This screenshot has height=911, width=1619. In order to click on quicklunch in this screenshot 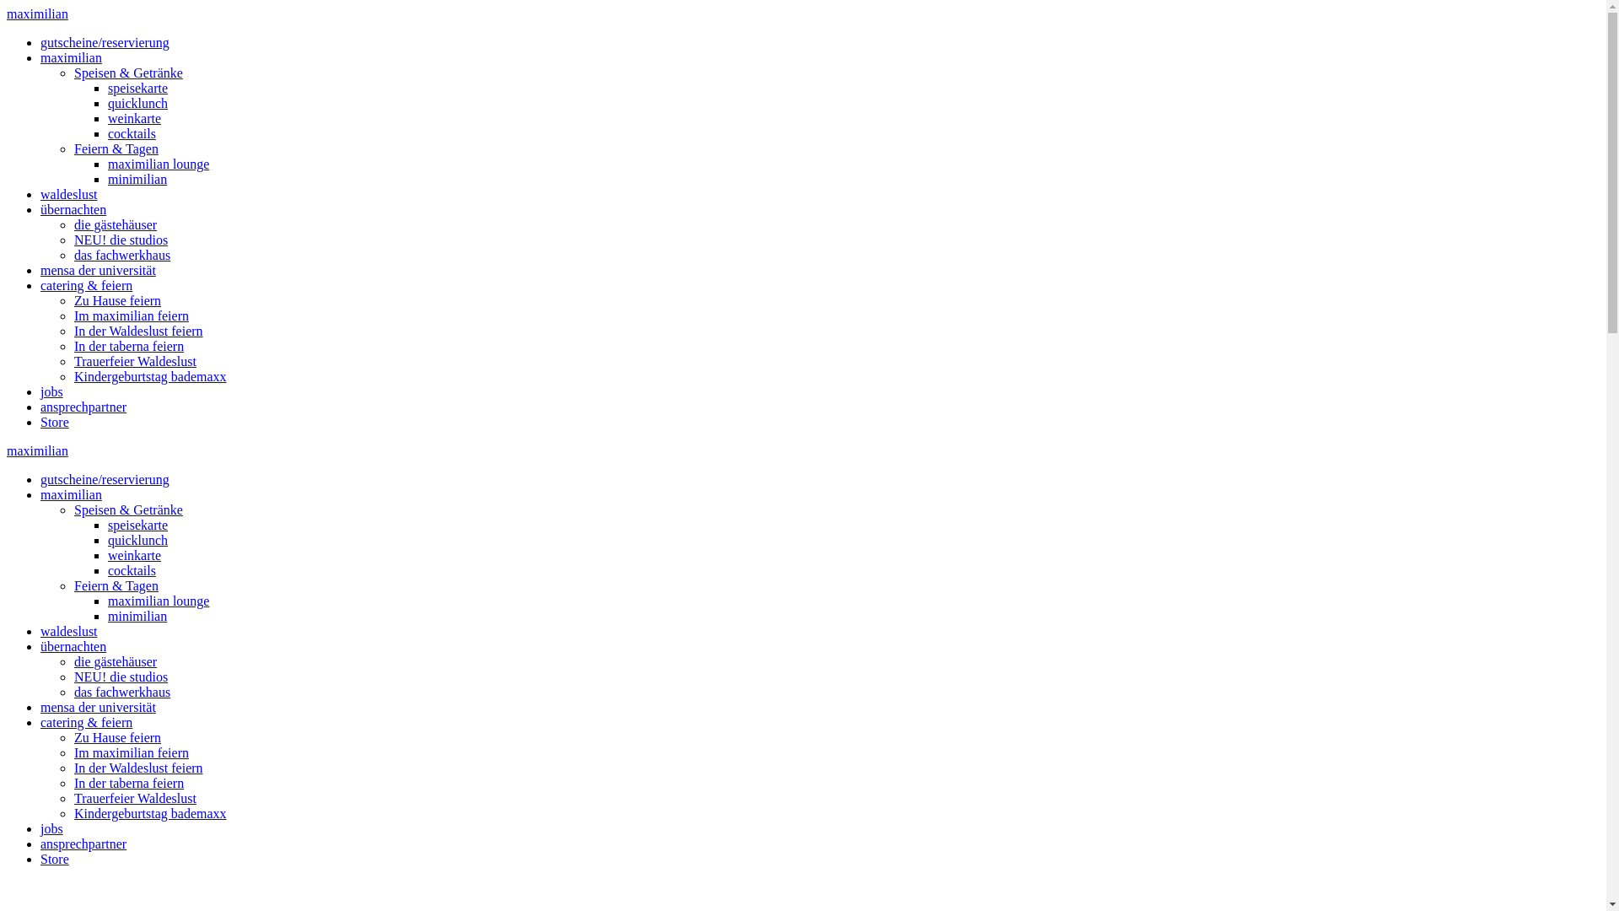, I will do `click(138, 103)`.